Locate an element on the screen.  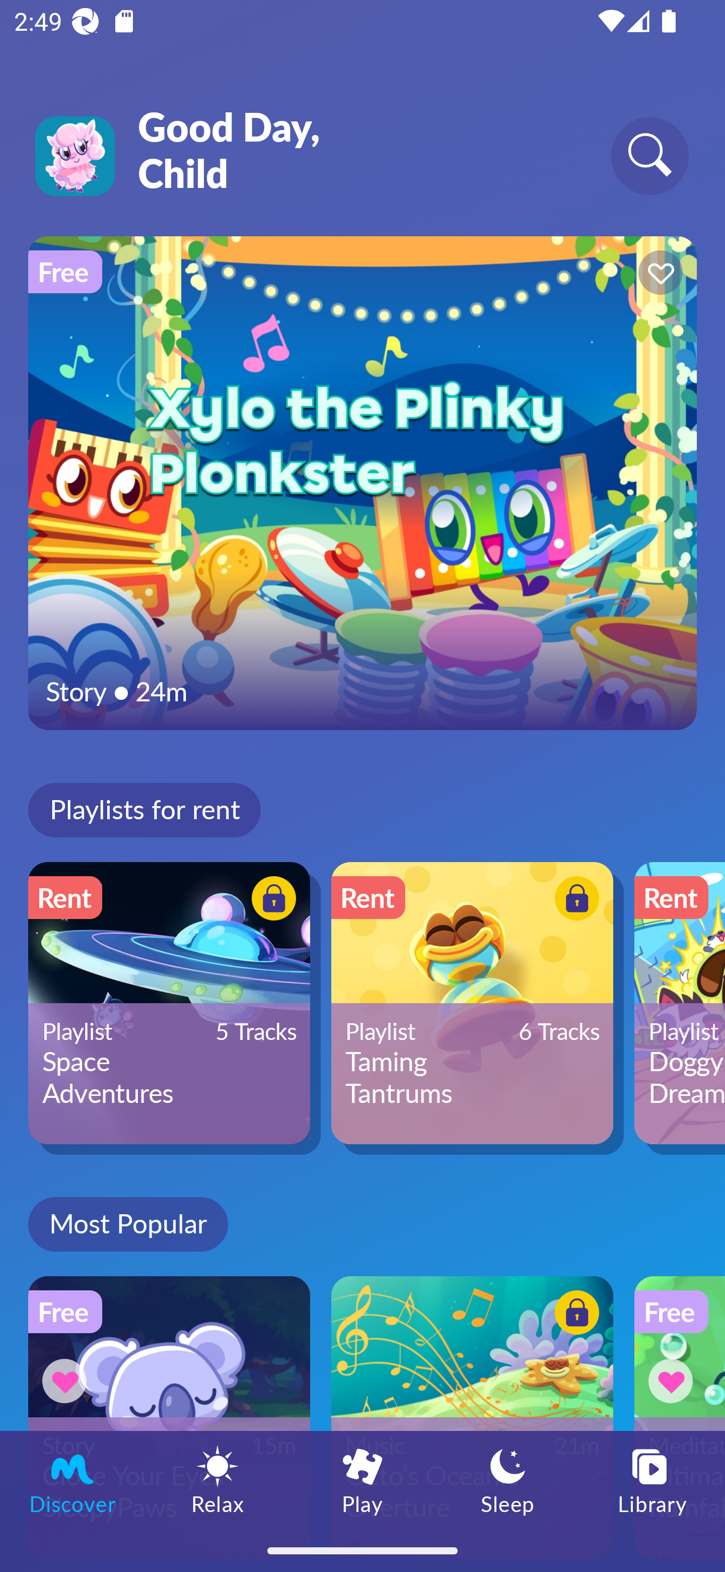
Button is located at coordinates (574, 900).